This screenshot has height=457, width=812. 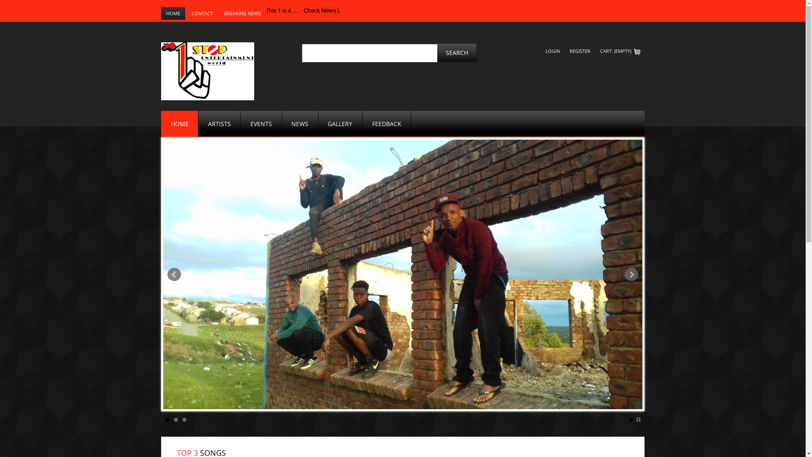 What do you see at coordinates (387, 124) in the screenshot?
I see `FEEDBACK` at bounding box center [387, 124].